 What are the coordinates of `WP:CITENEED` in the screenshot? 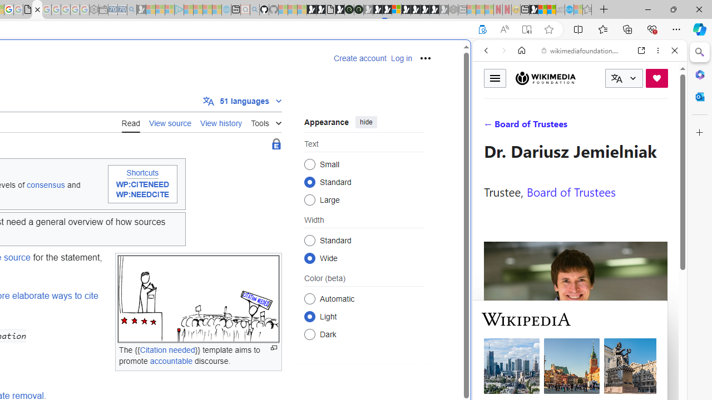 It's located at (142, 184).